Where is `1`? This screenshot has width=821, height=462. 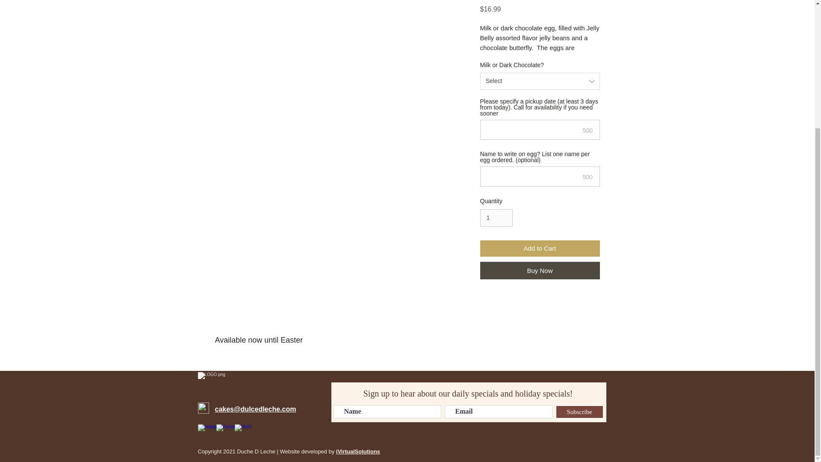
1 is located at coordinates (496, 218).